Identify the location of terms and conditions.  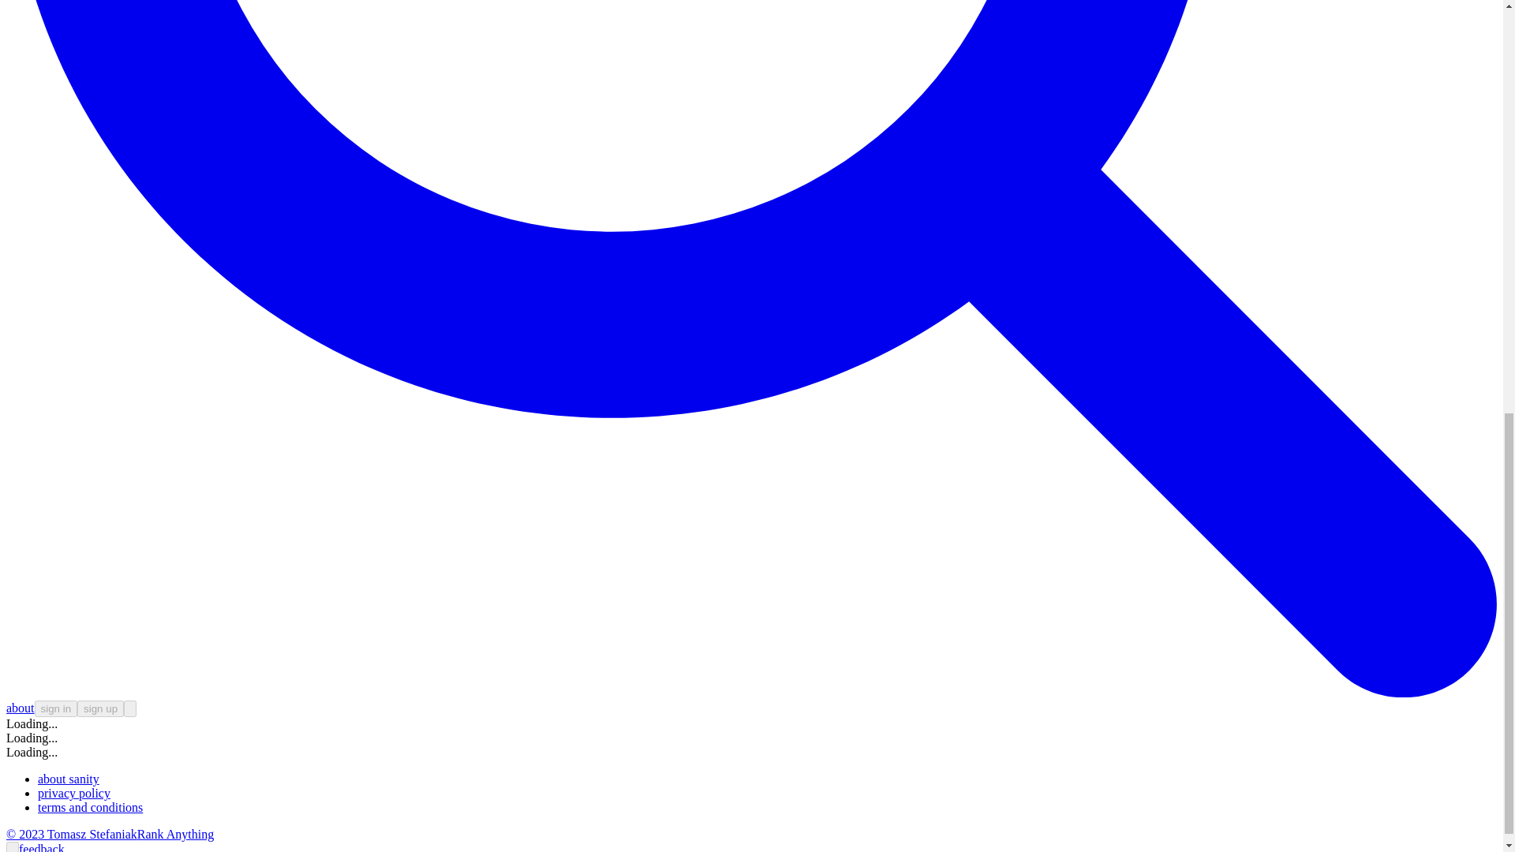
(90, 808).